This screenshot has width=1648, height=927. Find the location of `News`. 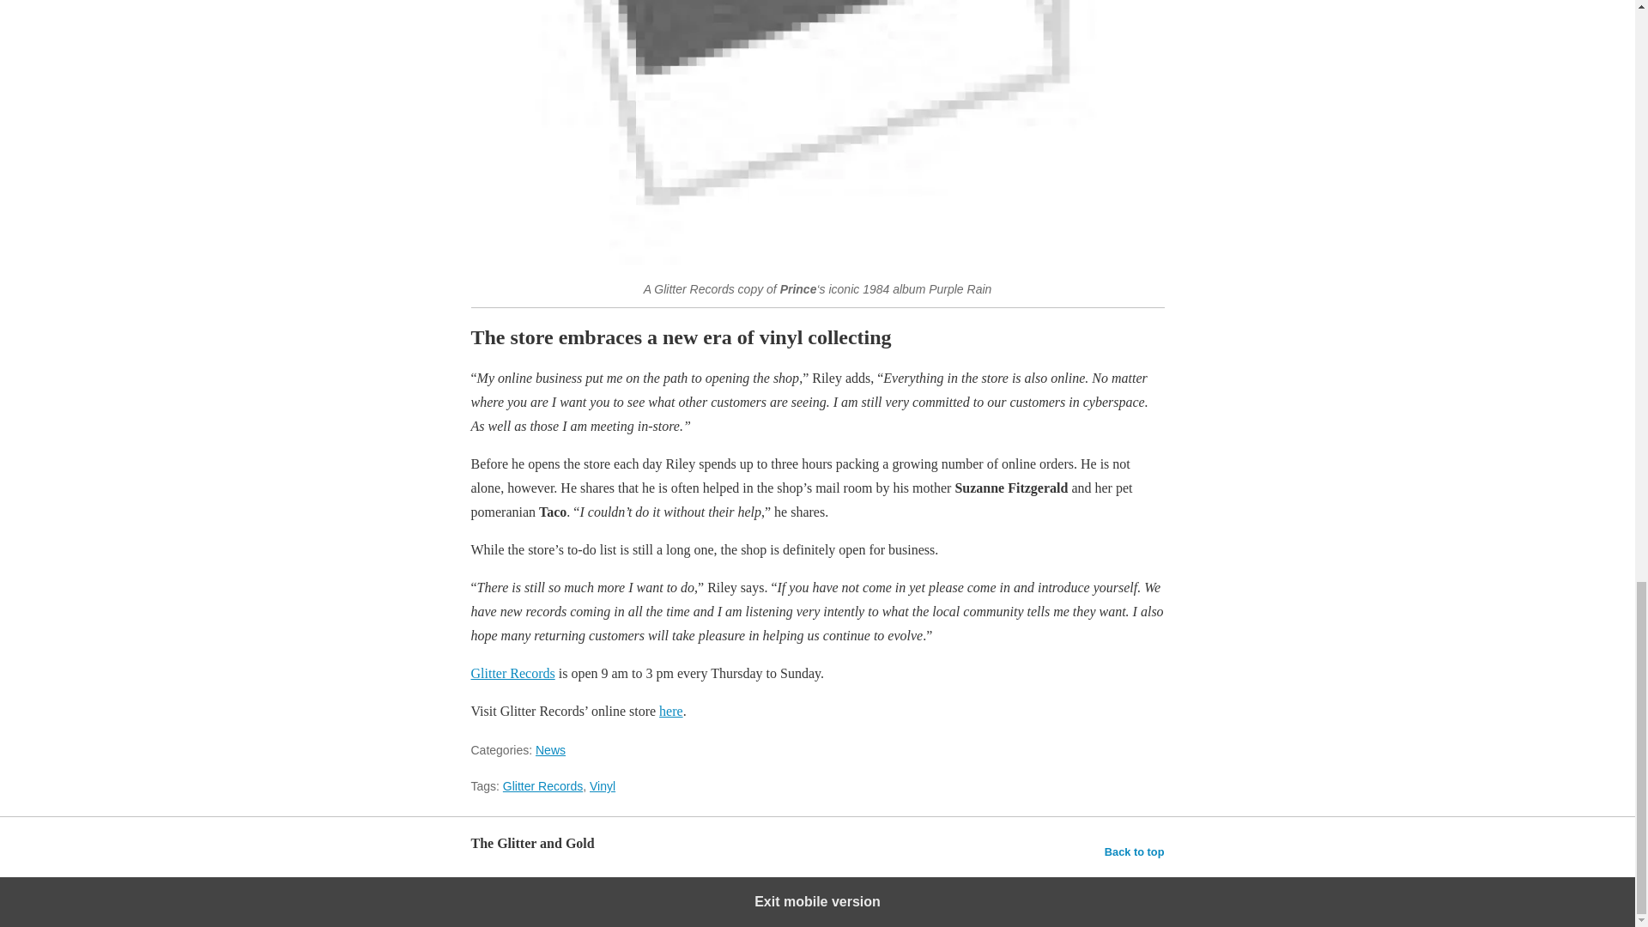

News is located at coordinates (550, 750).